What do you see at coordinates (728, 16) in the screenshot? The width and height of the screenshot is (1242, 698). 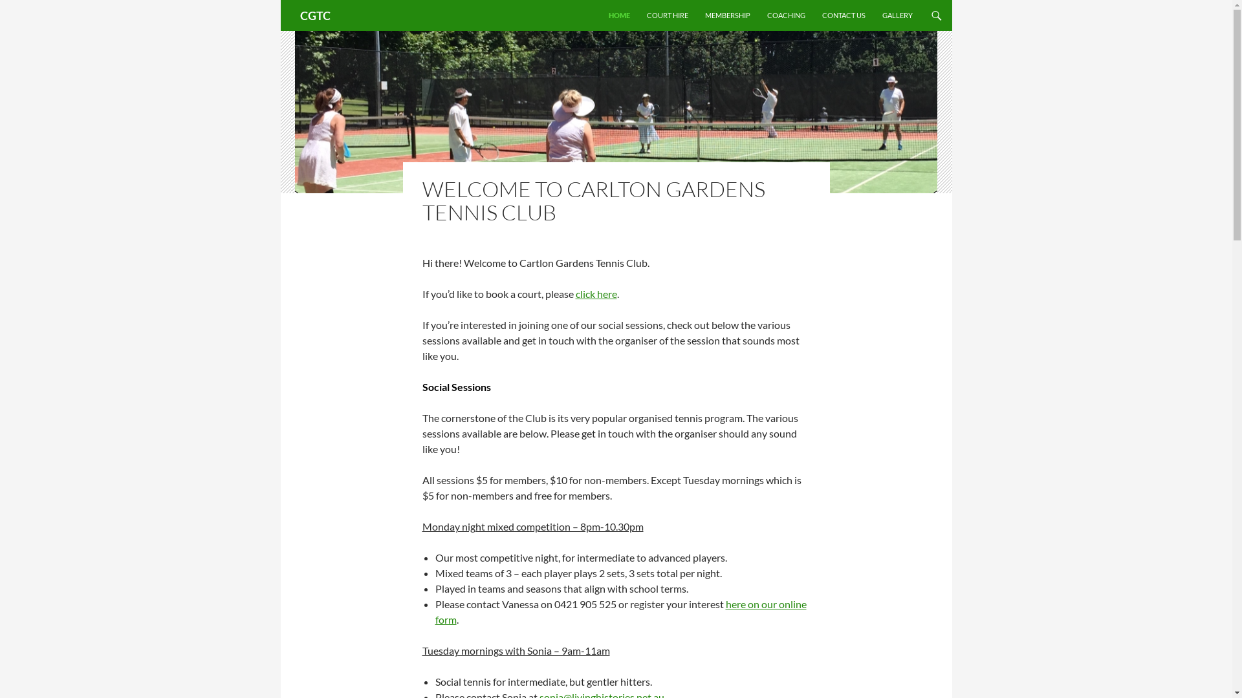 I see `MEMBERSHIP` at bounding box center [728, 16].